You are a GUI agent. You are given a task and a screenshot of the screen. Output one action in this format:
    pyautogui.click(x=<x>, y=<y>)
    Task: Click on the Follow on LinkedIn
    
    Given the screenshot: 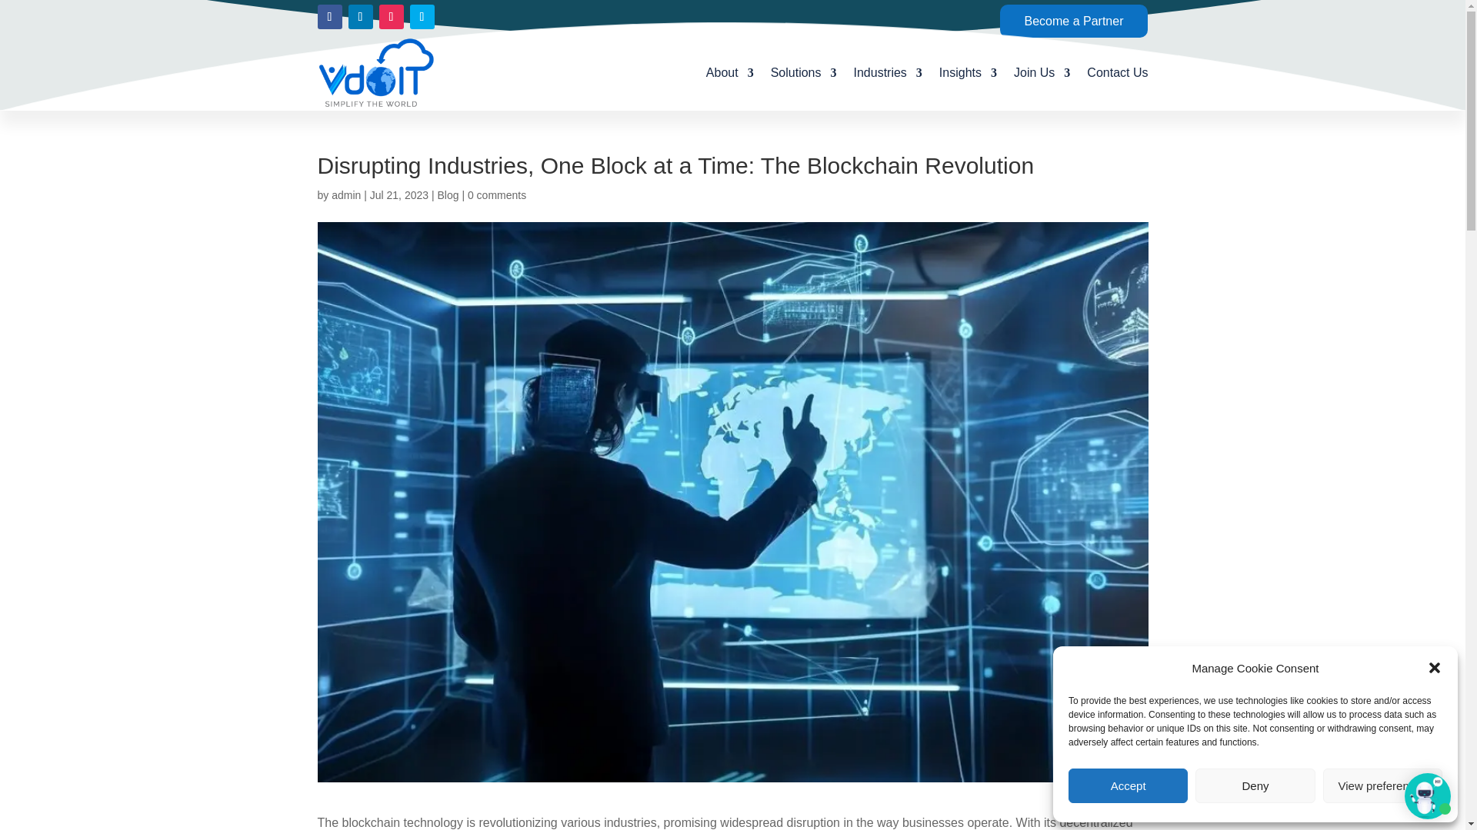 What is the action you would take?
    pyautogui.click(x=359, y=17)
    